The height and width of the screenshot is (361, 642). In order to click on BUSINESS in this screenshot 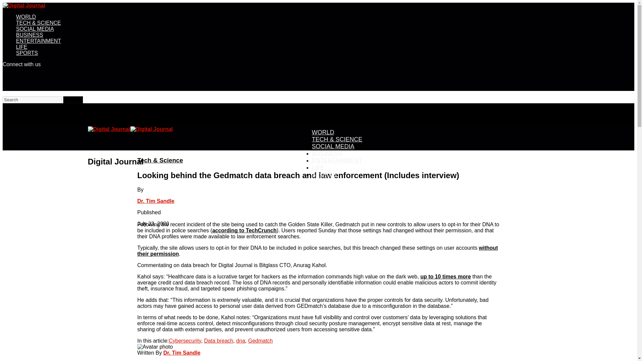, I will do `click(29, 35)`.